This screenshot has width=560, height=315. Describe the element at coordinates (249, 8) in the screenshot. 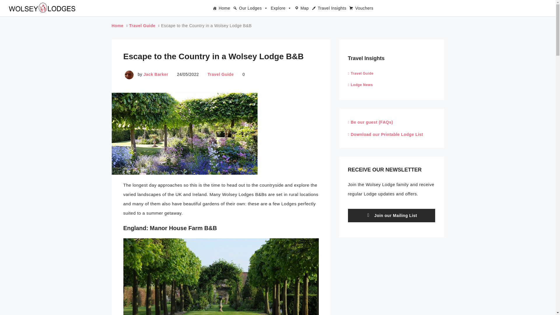

I see `Our Lodges` at that location.